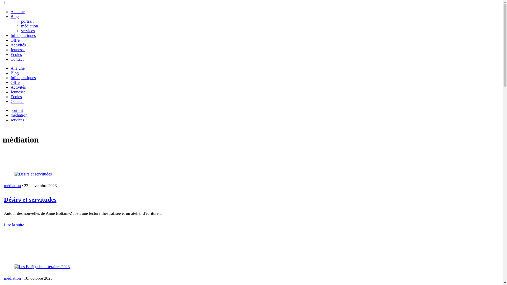  Describe the element at coordinates (27, 21) in the screenshot. I see `portrait` at that location.